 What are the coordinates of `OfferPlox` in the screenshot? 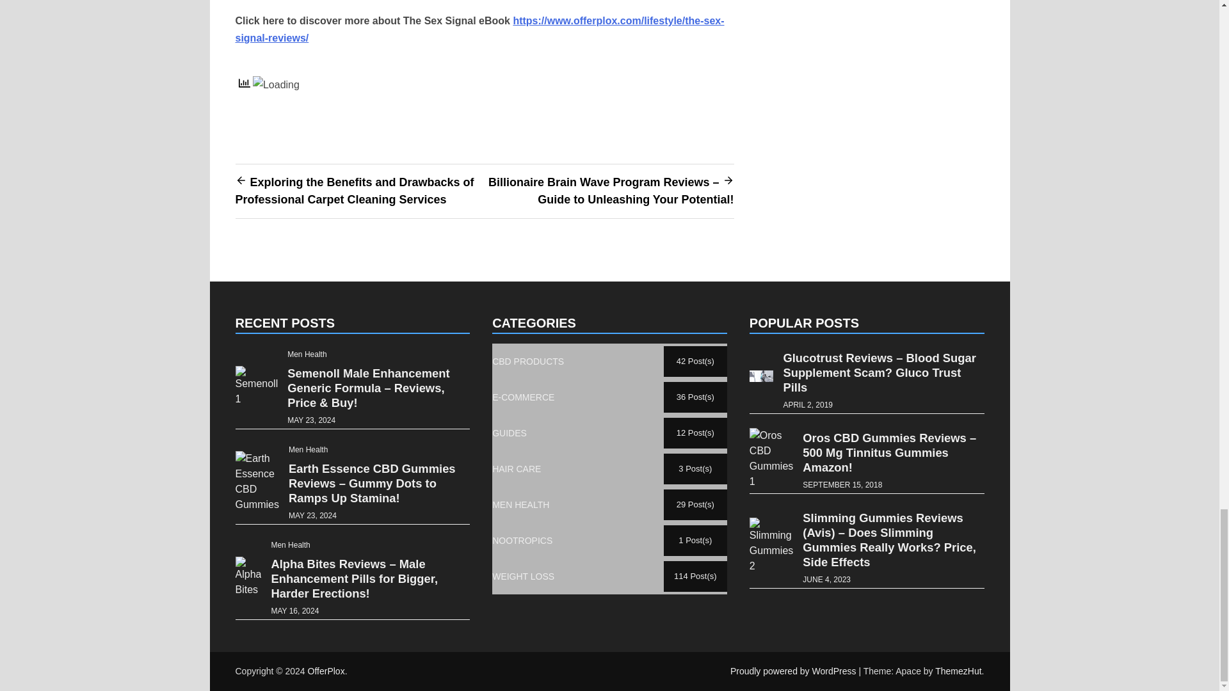 It's located at (326, 671).